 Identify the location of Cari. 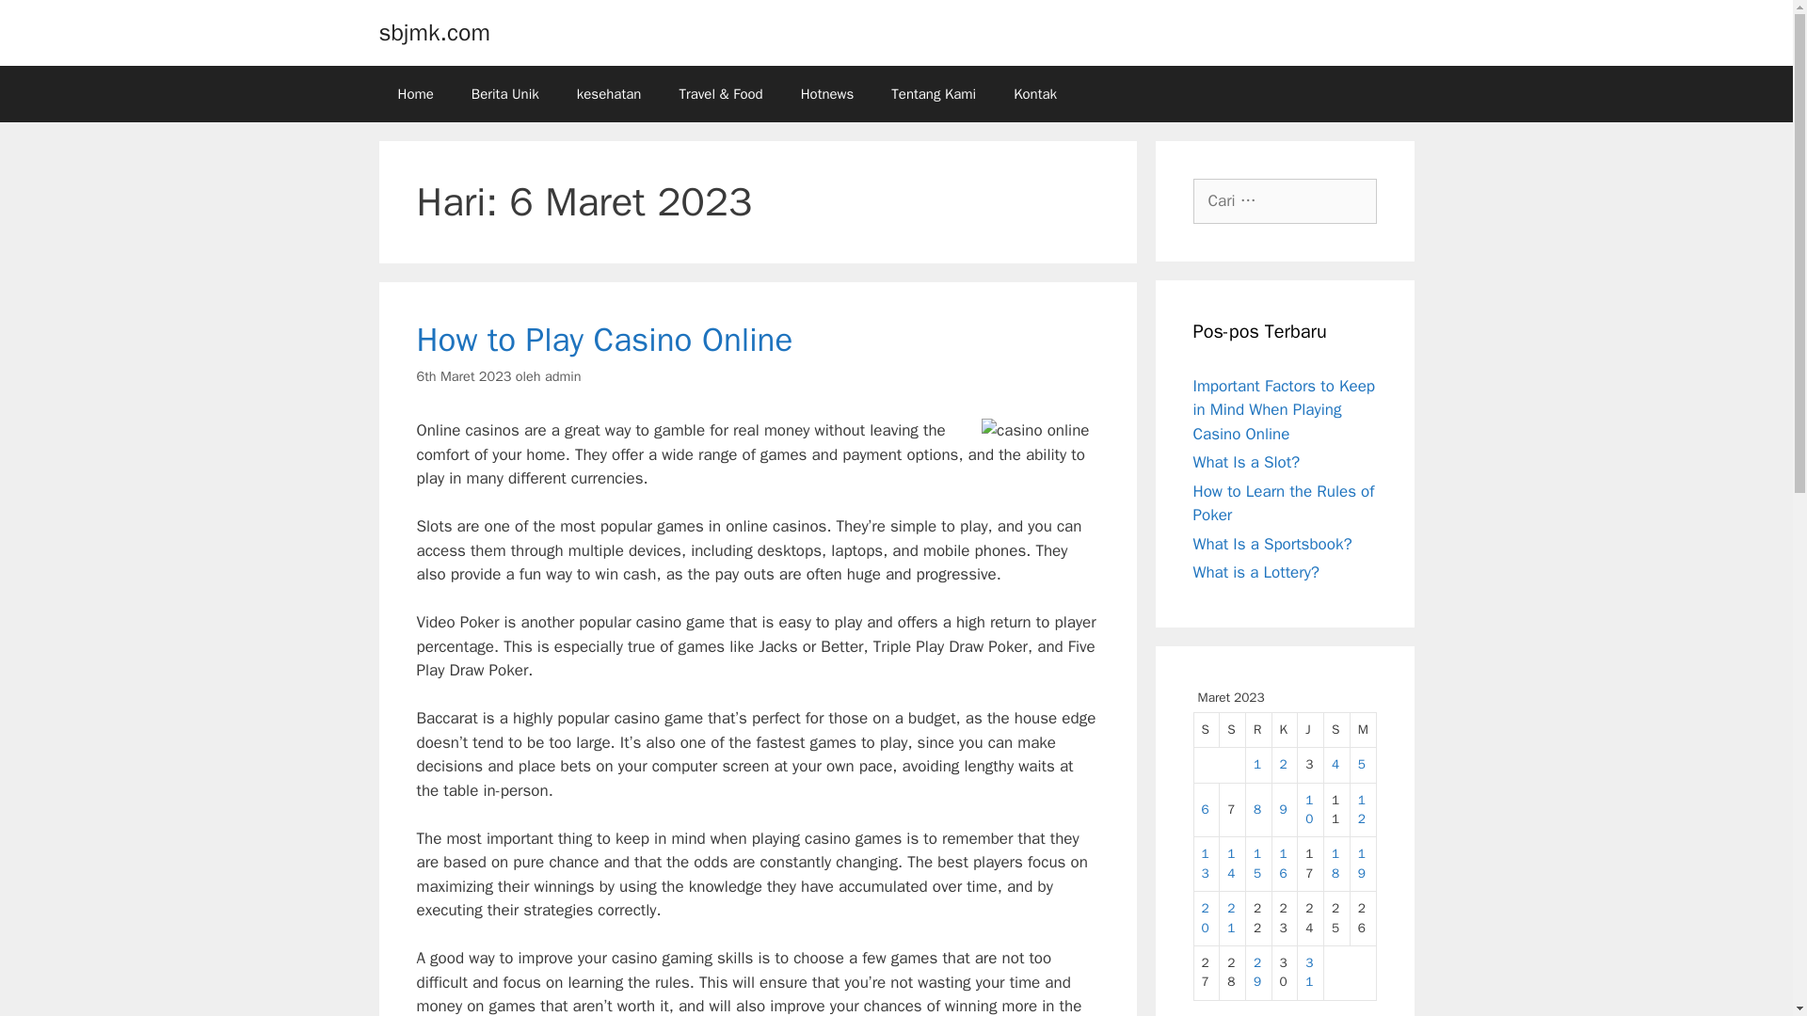
(34, 23).